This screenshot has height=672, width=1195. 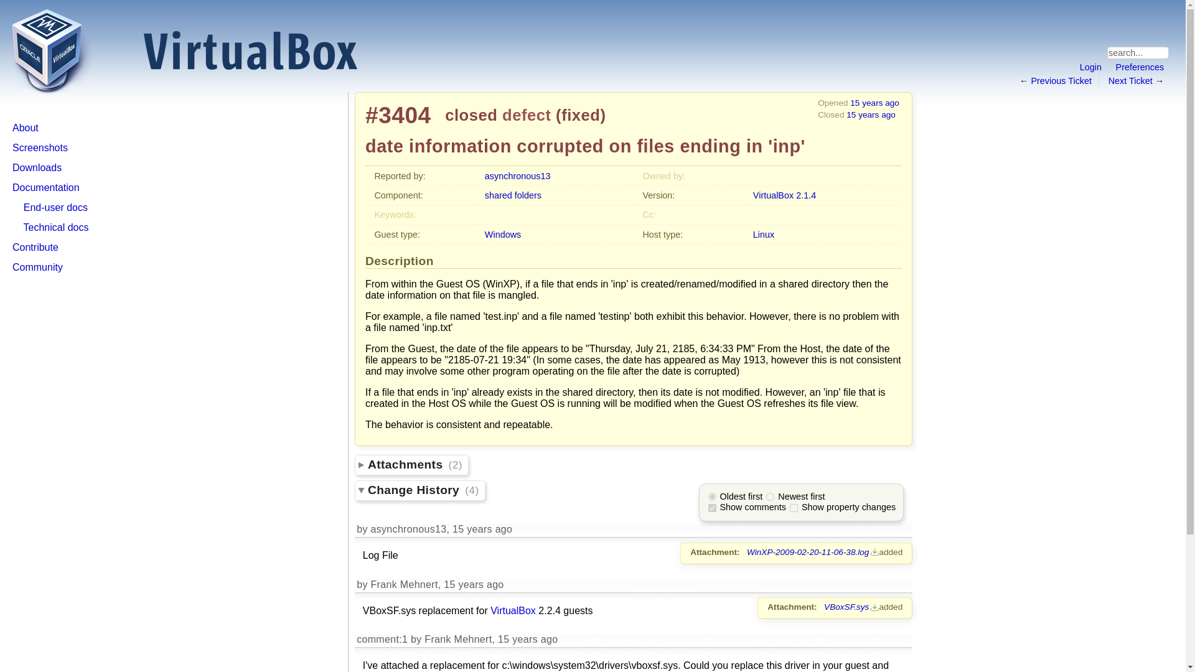 What do you see at coordinates (874, 102) in the screenshot?
I see `15 years ago` at bounding box center [874, 102].